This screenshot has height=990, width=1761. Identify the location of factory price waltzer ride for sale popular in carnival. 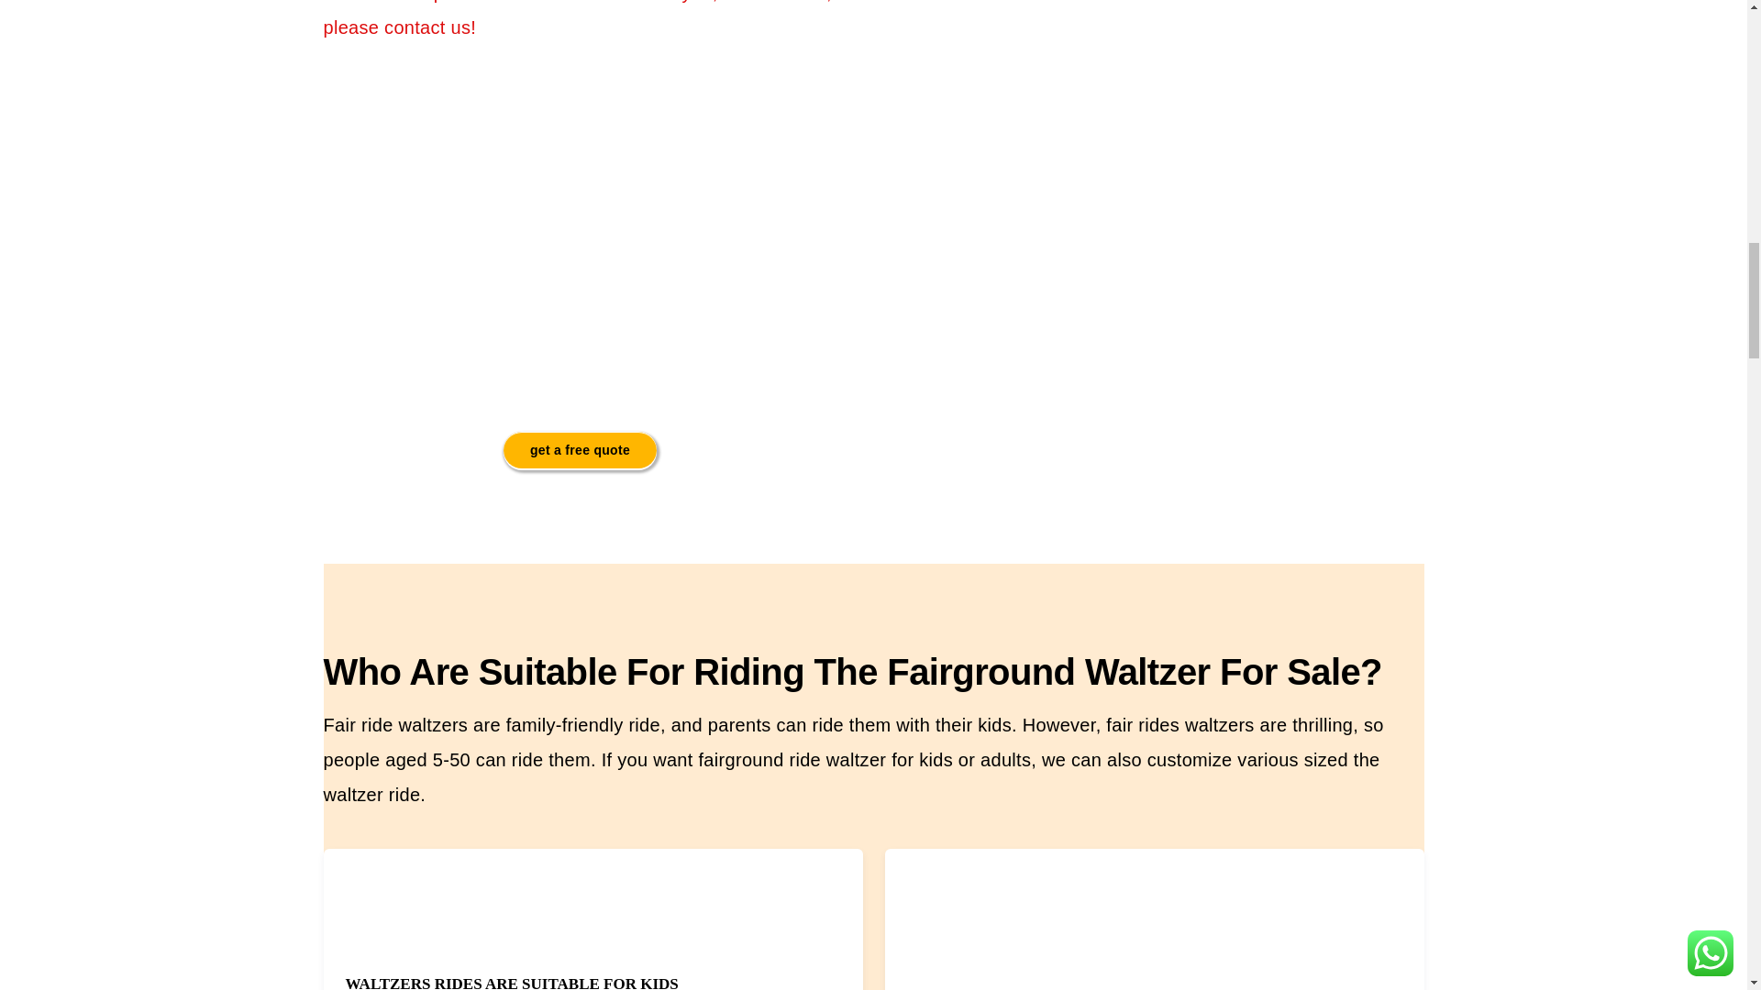
(580, 234).